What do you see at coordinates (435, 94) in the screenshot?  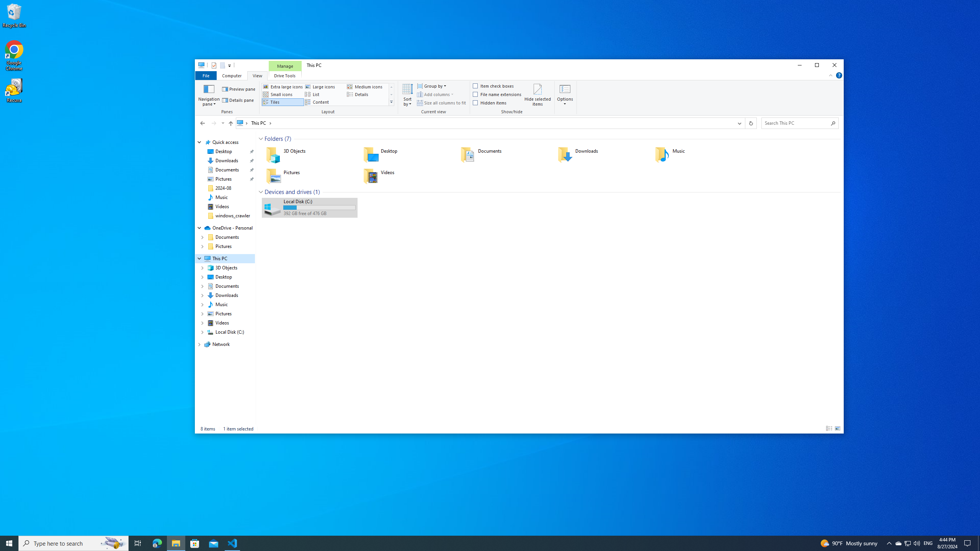 I see `Add columns` at bounding box center [435, 94].